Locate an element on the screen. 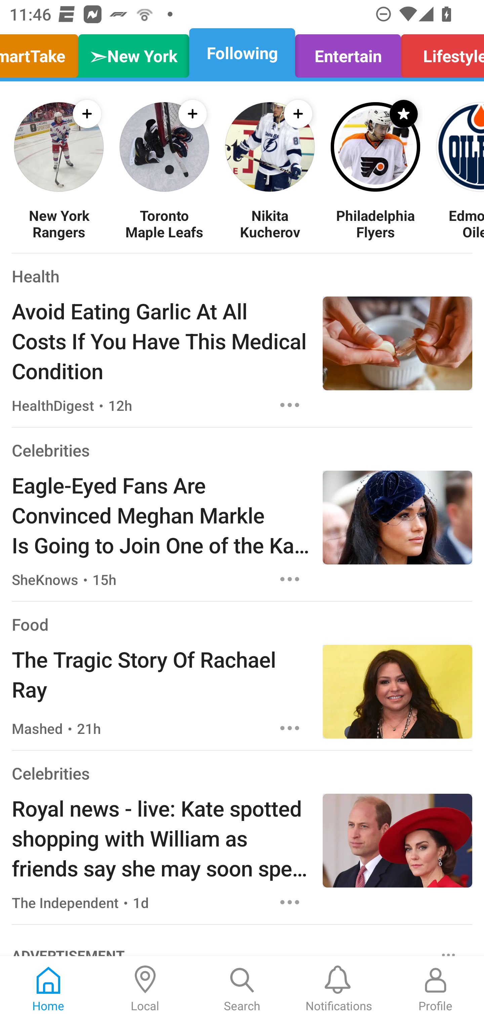  Nikita Kucherov is located at coordinates (270, 223).